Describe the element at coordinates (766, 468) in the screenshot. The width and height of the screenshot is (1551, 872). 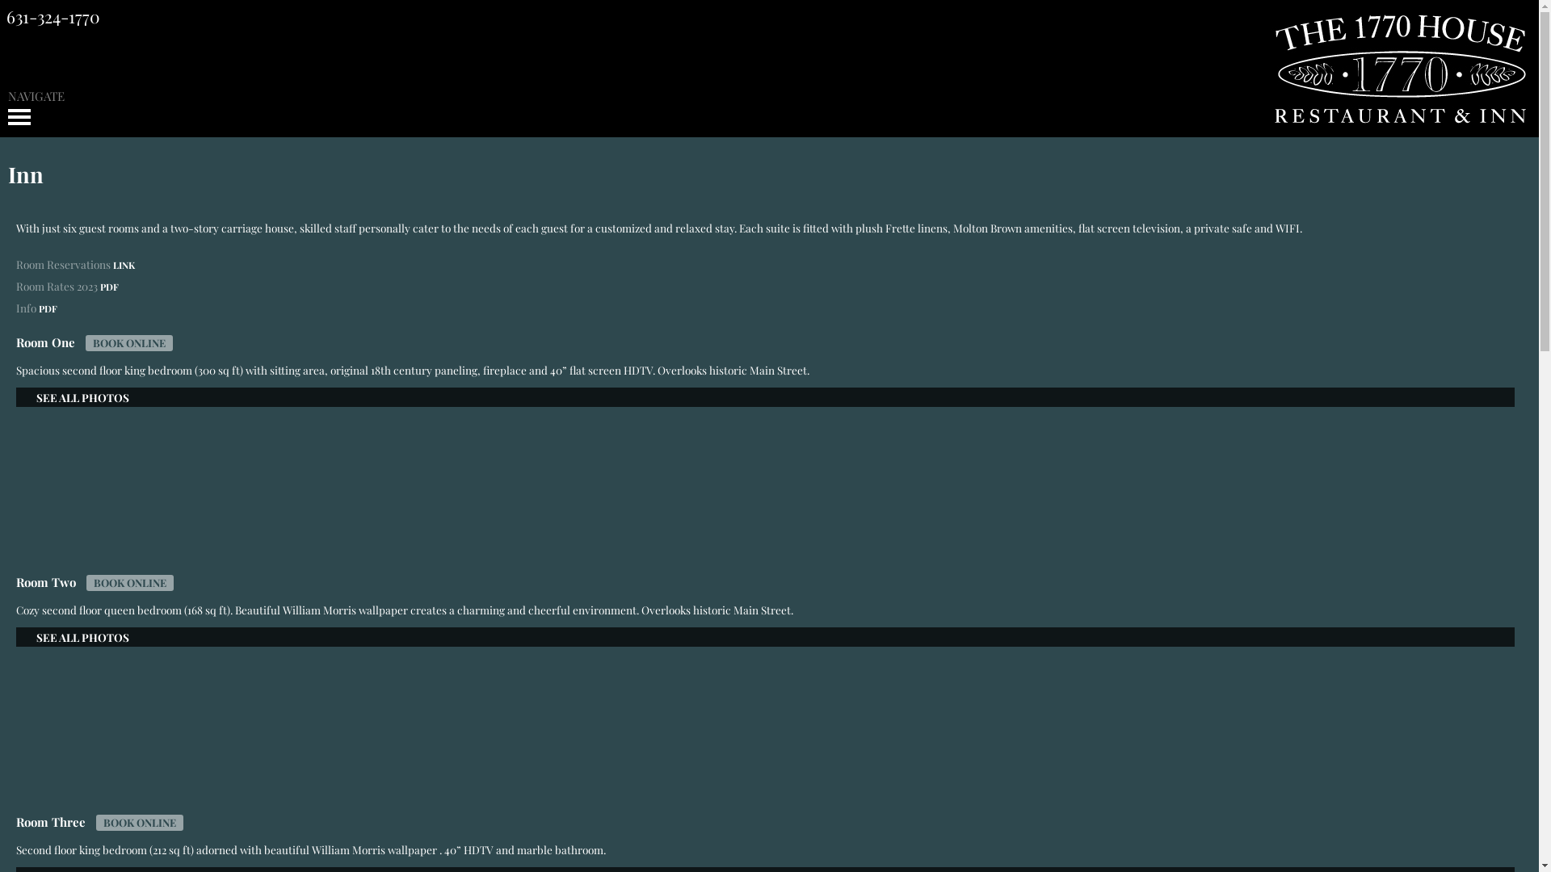
I see `SEE ALL PHOTOS` at that location.